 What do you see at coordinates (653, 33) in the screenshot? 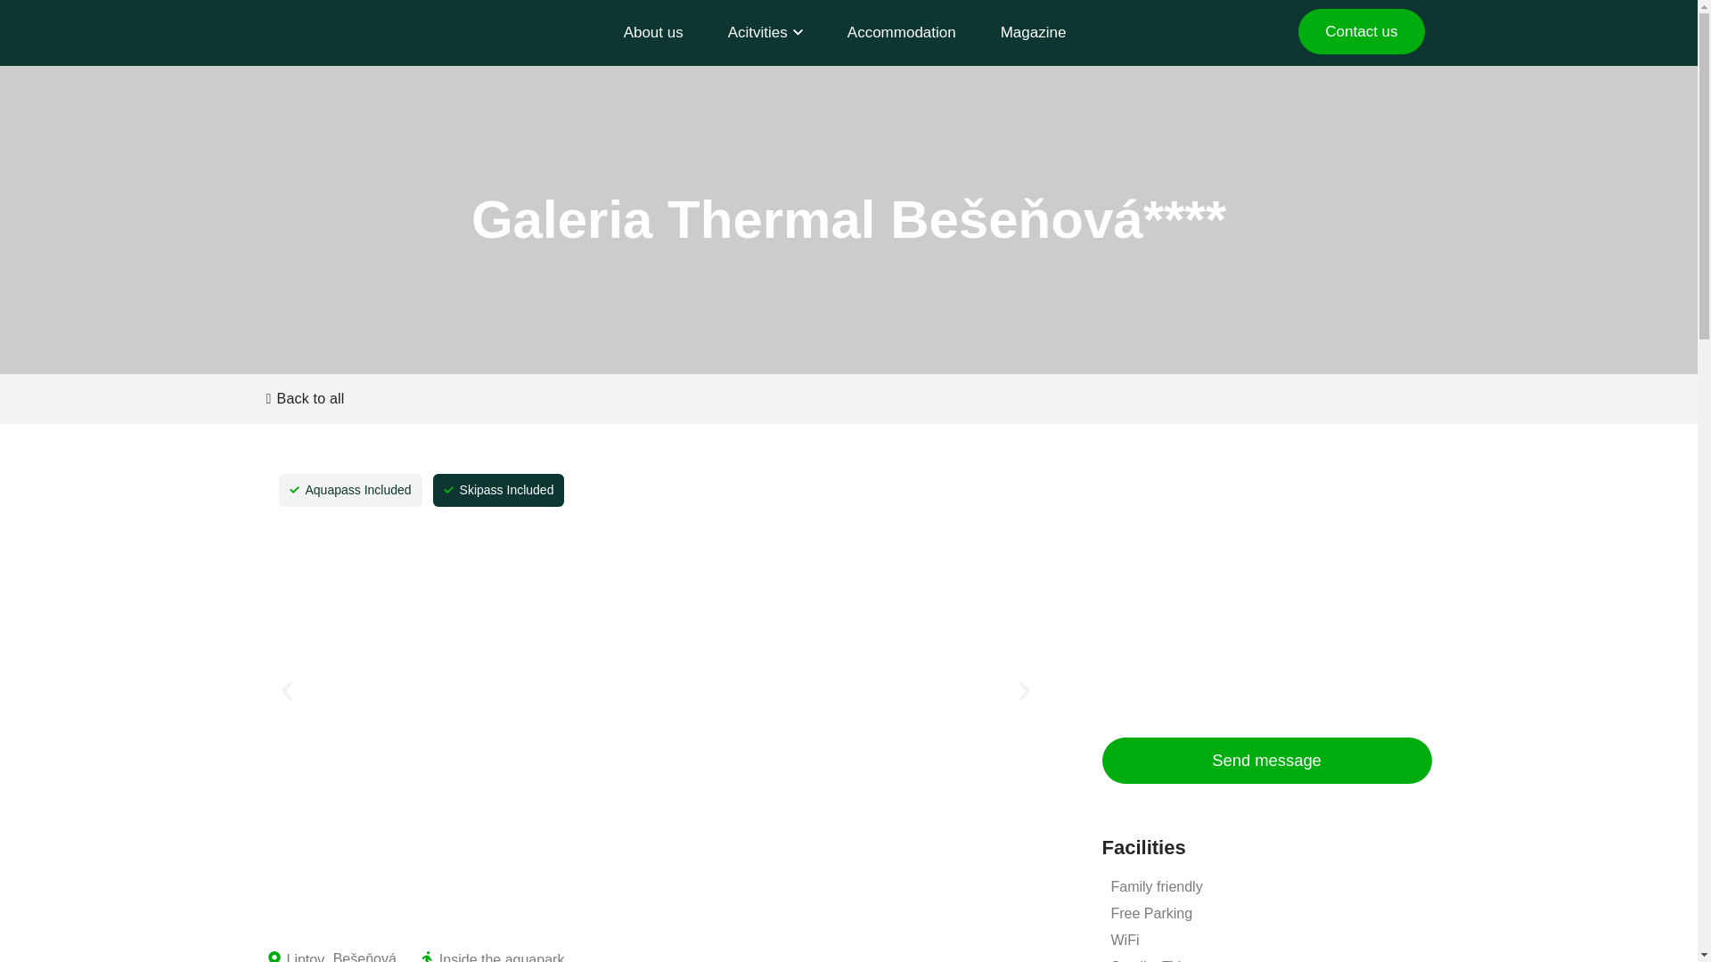
I see `About us` at bounding box center [653, 33].